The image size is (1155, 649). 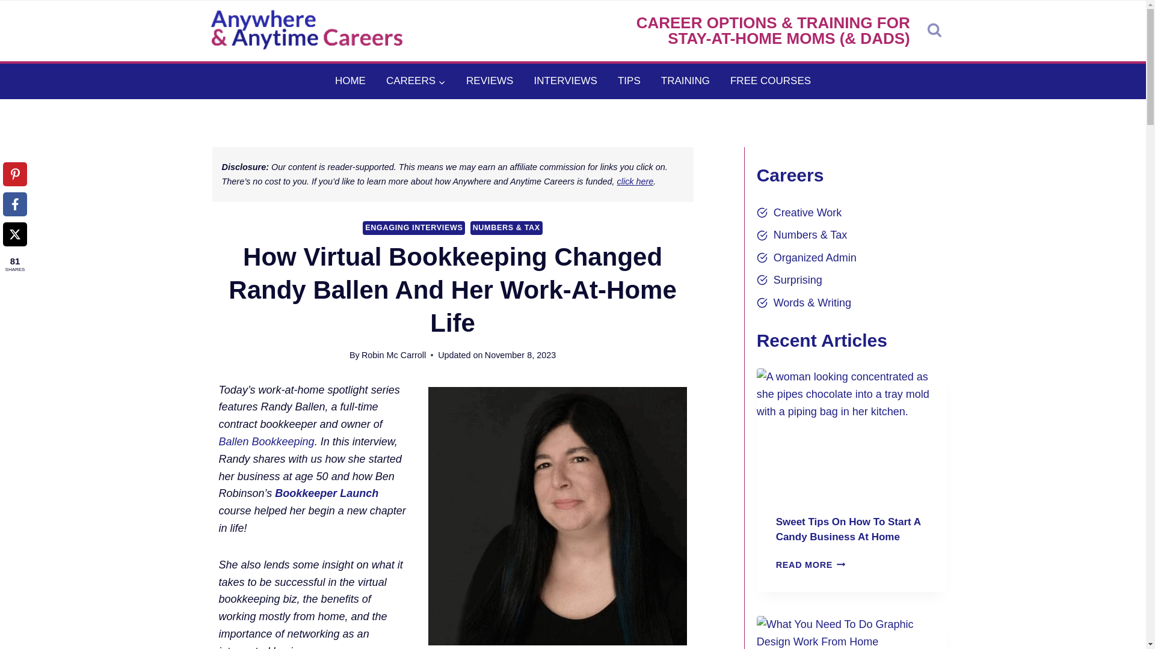 What do you see at coordinates (414, 228) in the screenshot?
I see `ENGAGING INTERVIEWS` at bounding box center [414, 228].